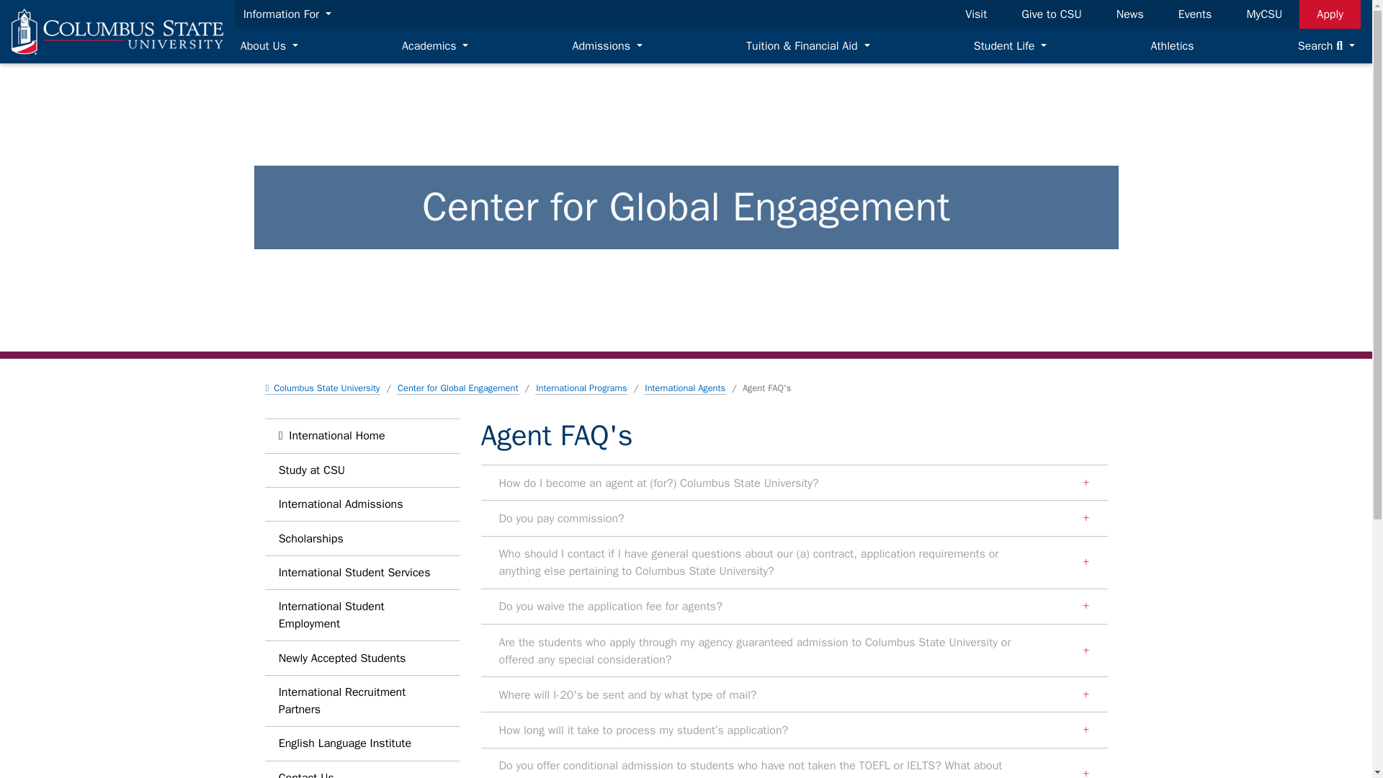 The image size is (1383, 778). Describe the element at coordinates (1263, 14) in the screenshot. I see `MyCSU` at that location.